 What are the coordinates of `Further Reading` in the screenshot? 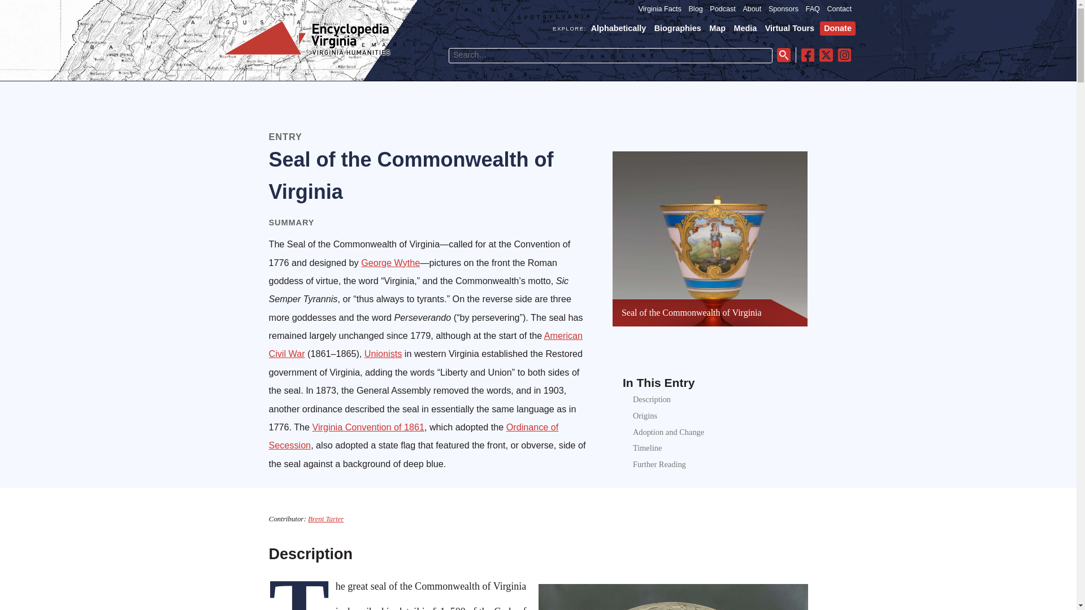 It's located at (659, 464).